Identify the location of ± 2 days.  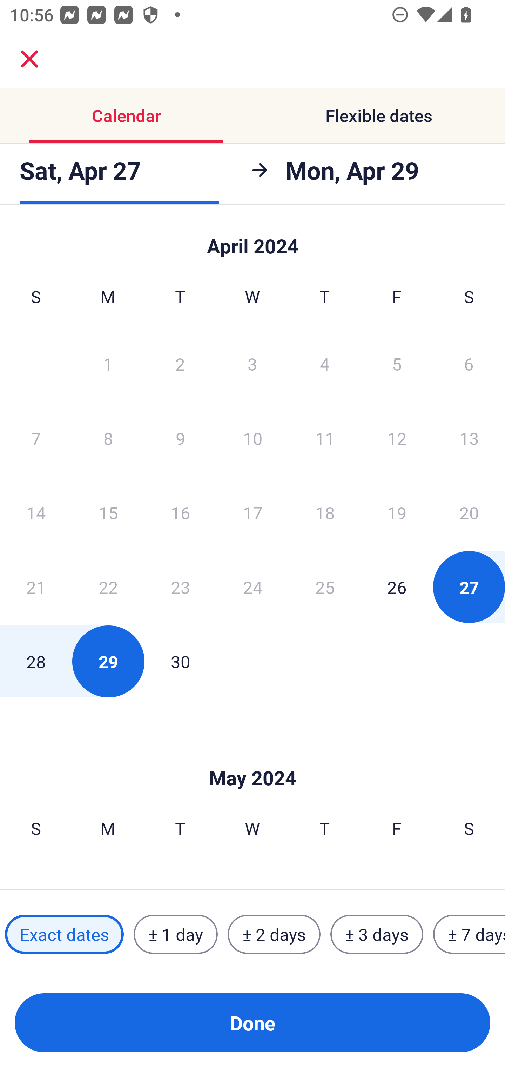
(274, 934).